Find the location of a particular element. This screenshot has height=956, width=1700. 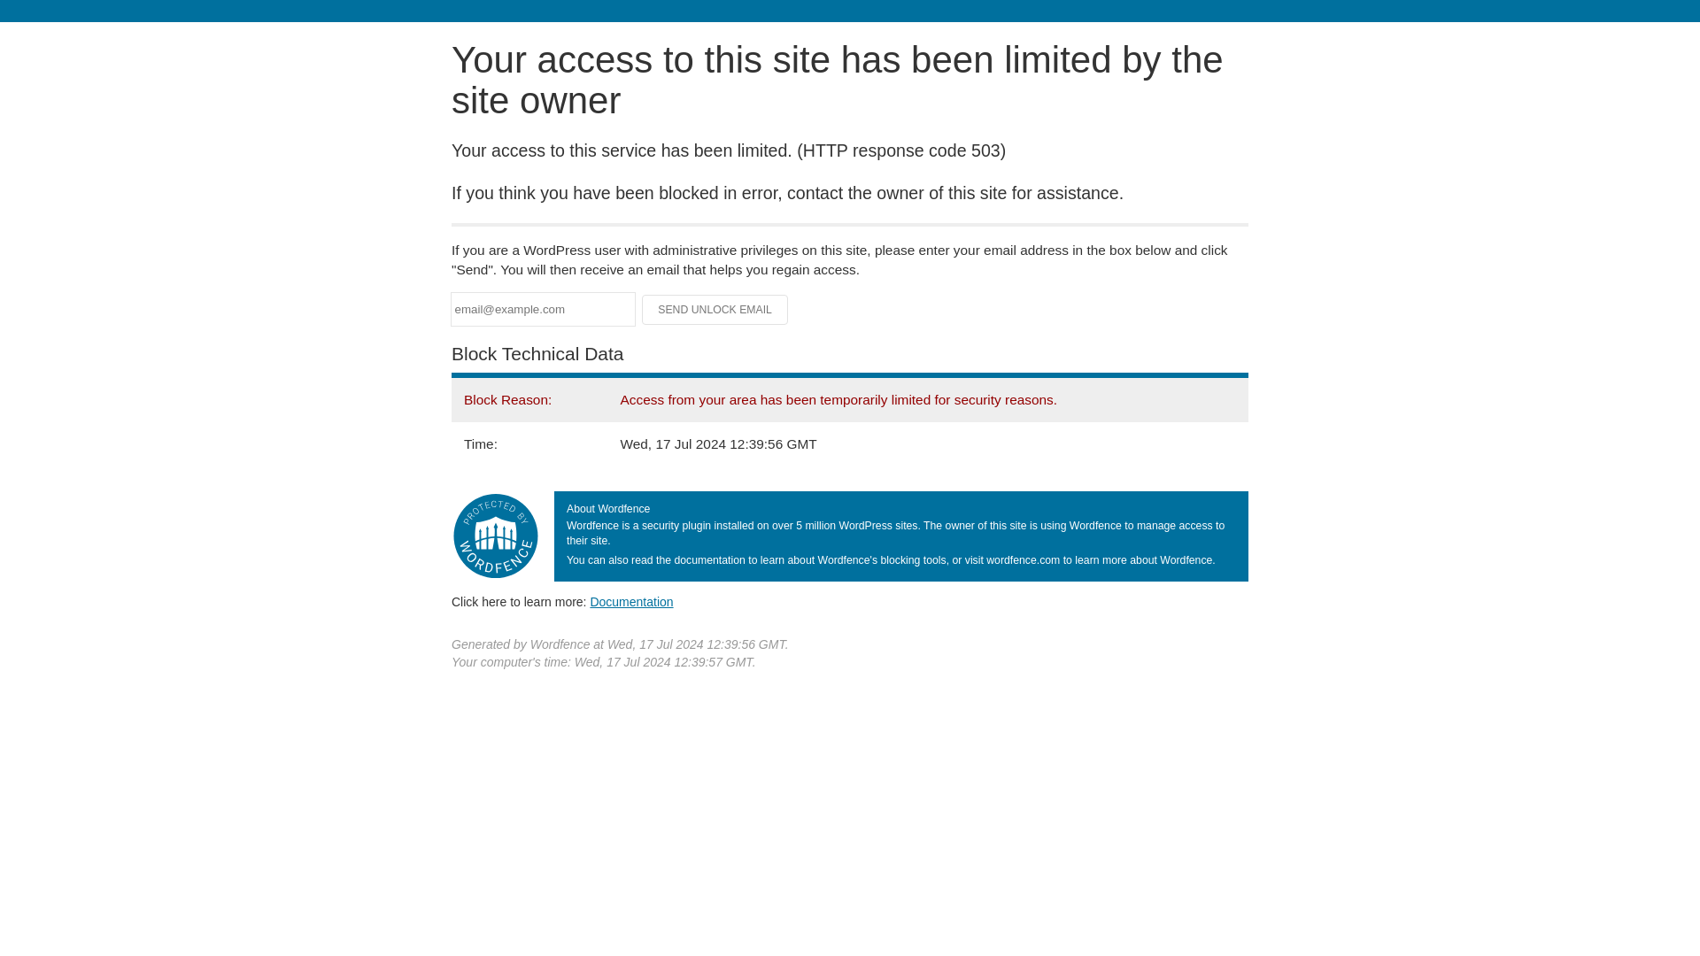

Documentation is located at coordinates (631, 601).